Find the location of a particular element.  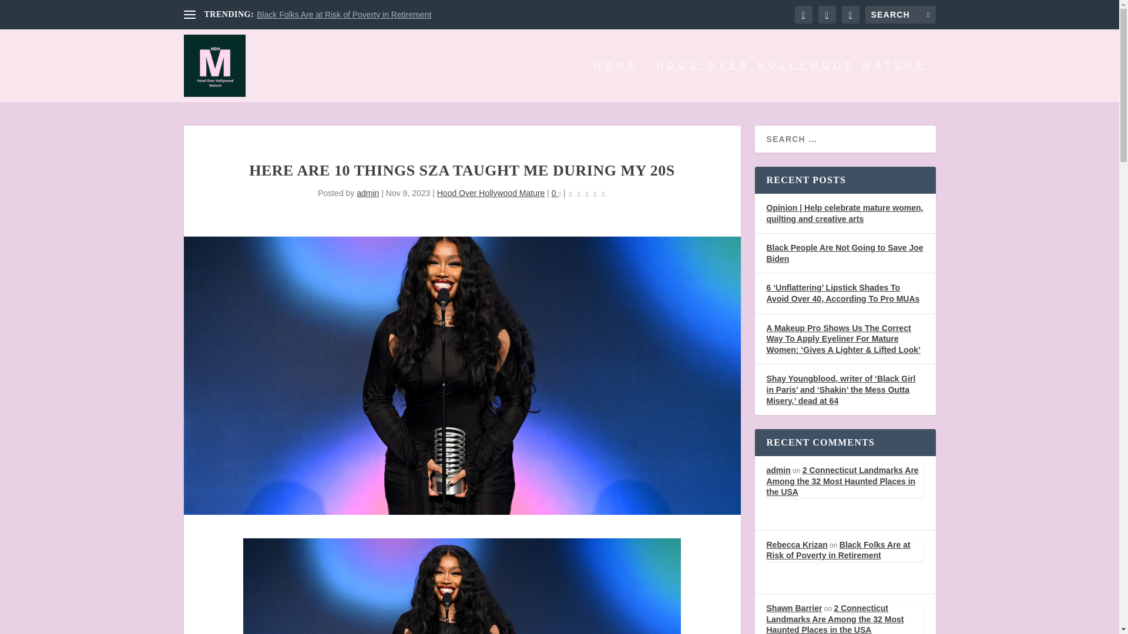

Search for: is located at coordinates (900, 14).